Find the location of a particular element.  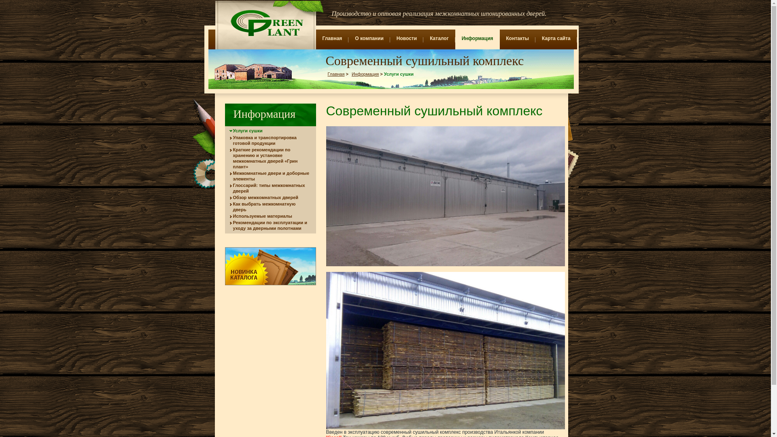

Green Plant is located at coordinates (265, 23).